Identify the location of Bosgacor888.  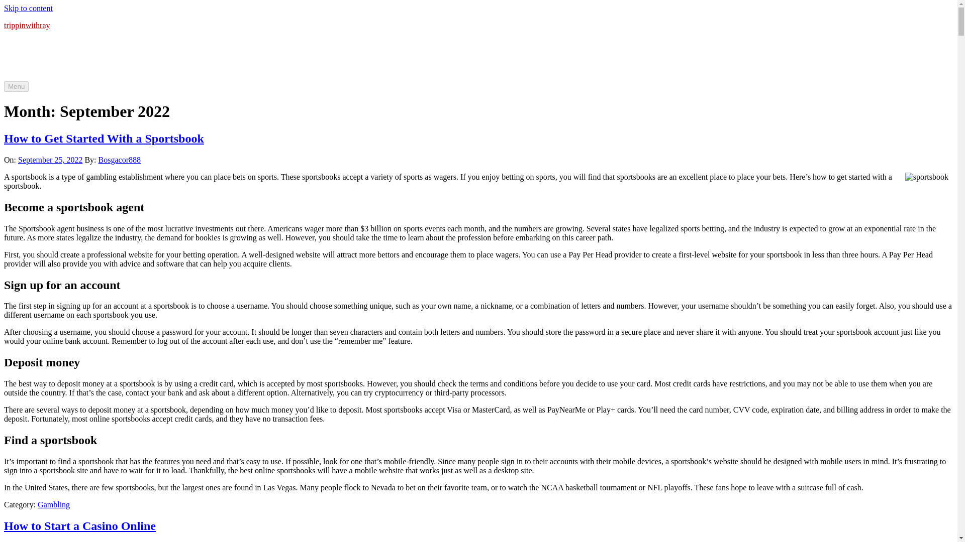
(120, 160).